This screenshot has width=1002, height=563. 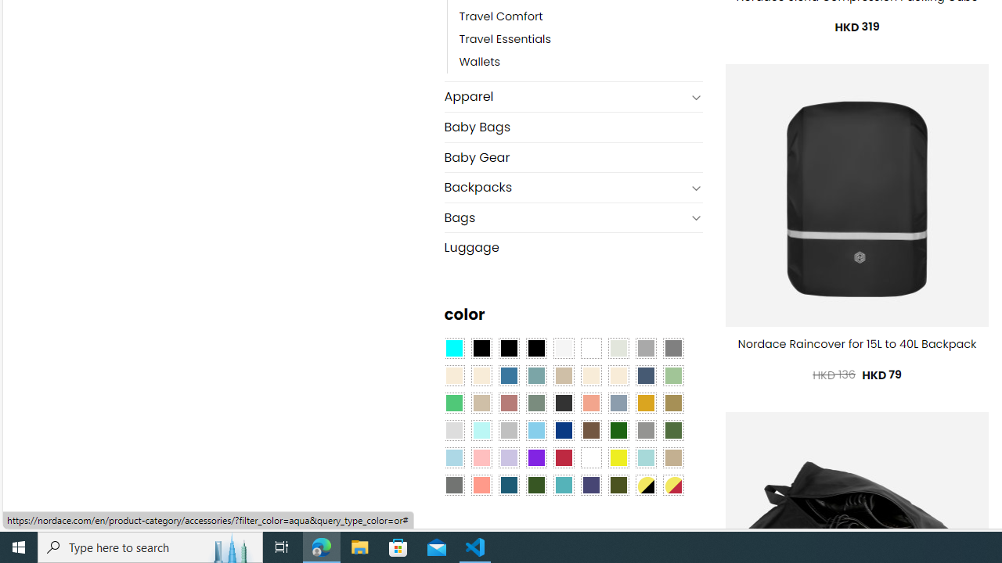 I want to click on Pink, so click(x=481, y=457).